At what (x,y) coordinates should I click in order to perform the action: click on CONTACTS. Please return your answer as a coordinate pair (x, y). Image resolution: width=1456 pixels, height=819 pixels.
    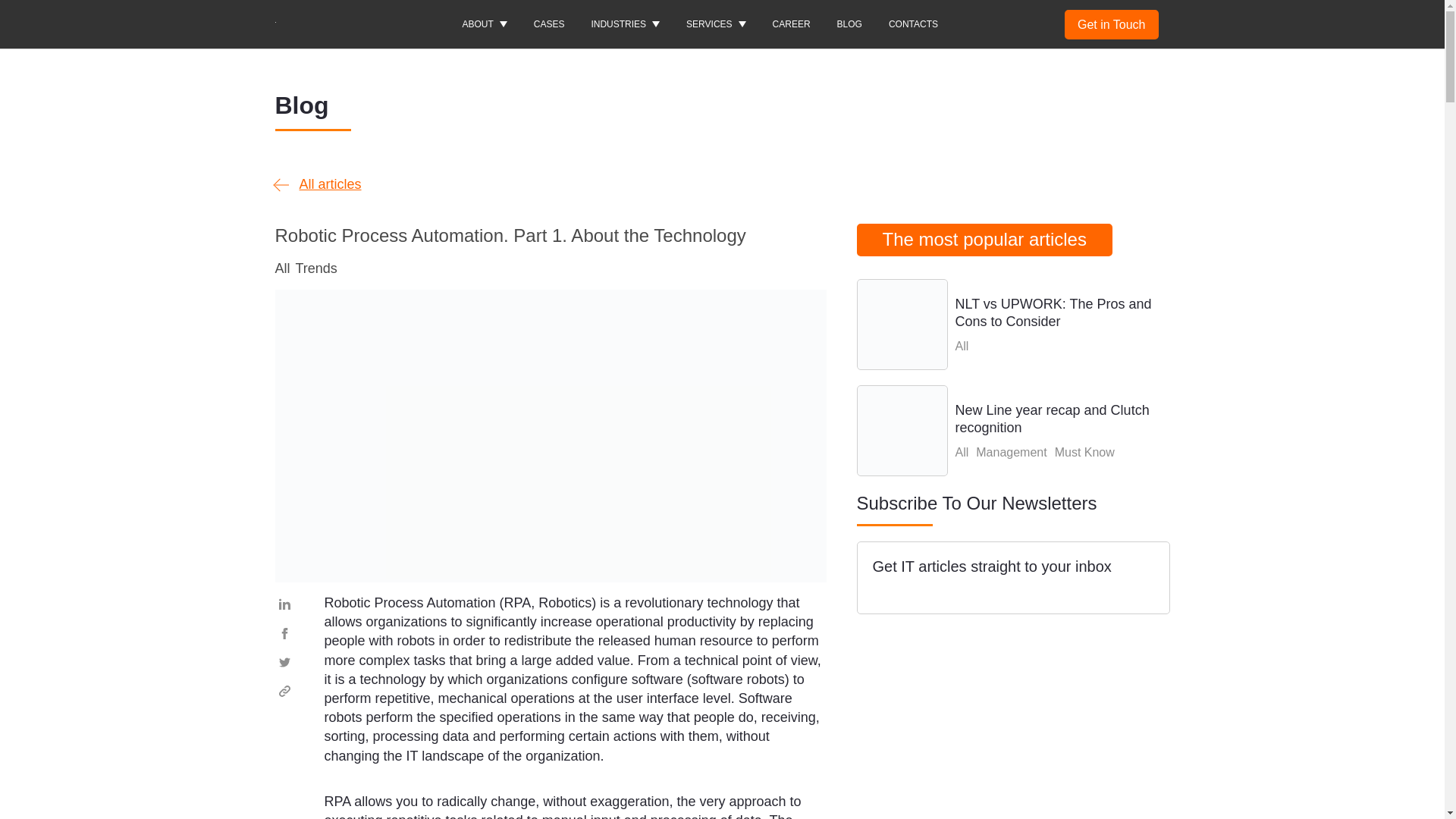
    Looking at the image, I should click on (913, 24).